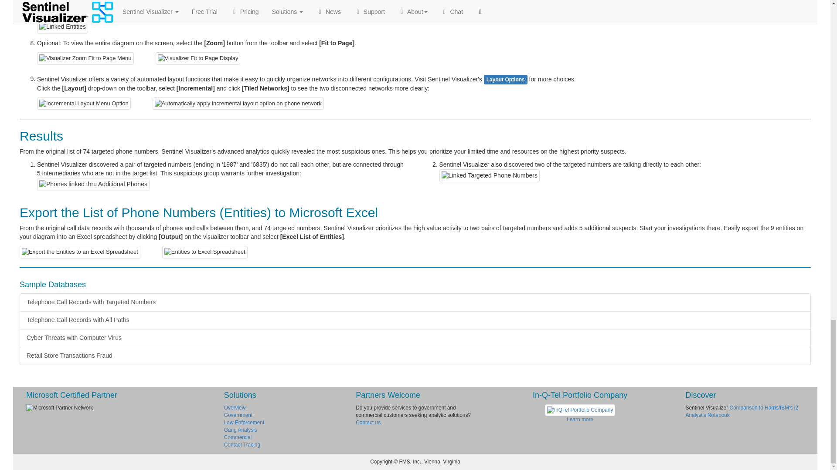 Image resolution: width=837 pixels, height=470 pixels. I want to click on Entities to Excel Spreadsheet, so click(205, 252).